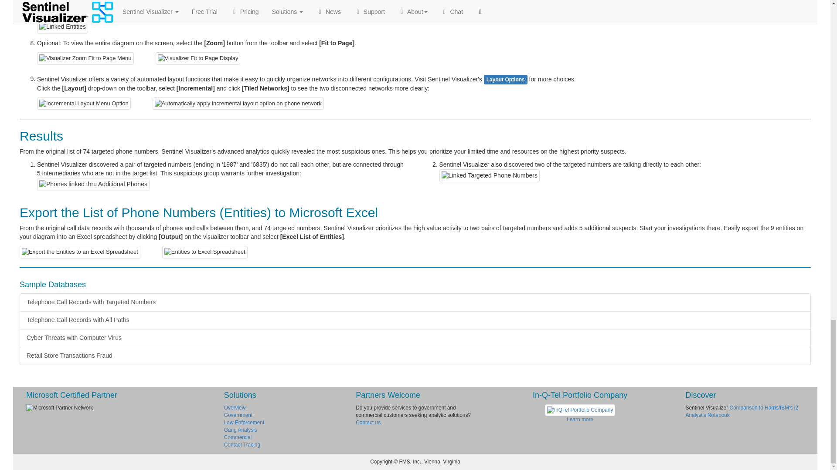 Image resolution: width=837 pixels, height=470 pixels. I want to click on Entities to Excel Spreadsheet, so click(205, 252).